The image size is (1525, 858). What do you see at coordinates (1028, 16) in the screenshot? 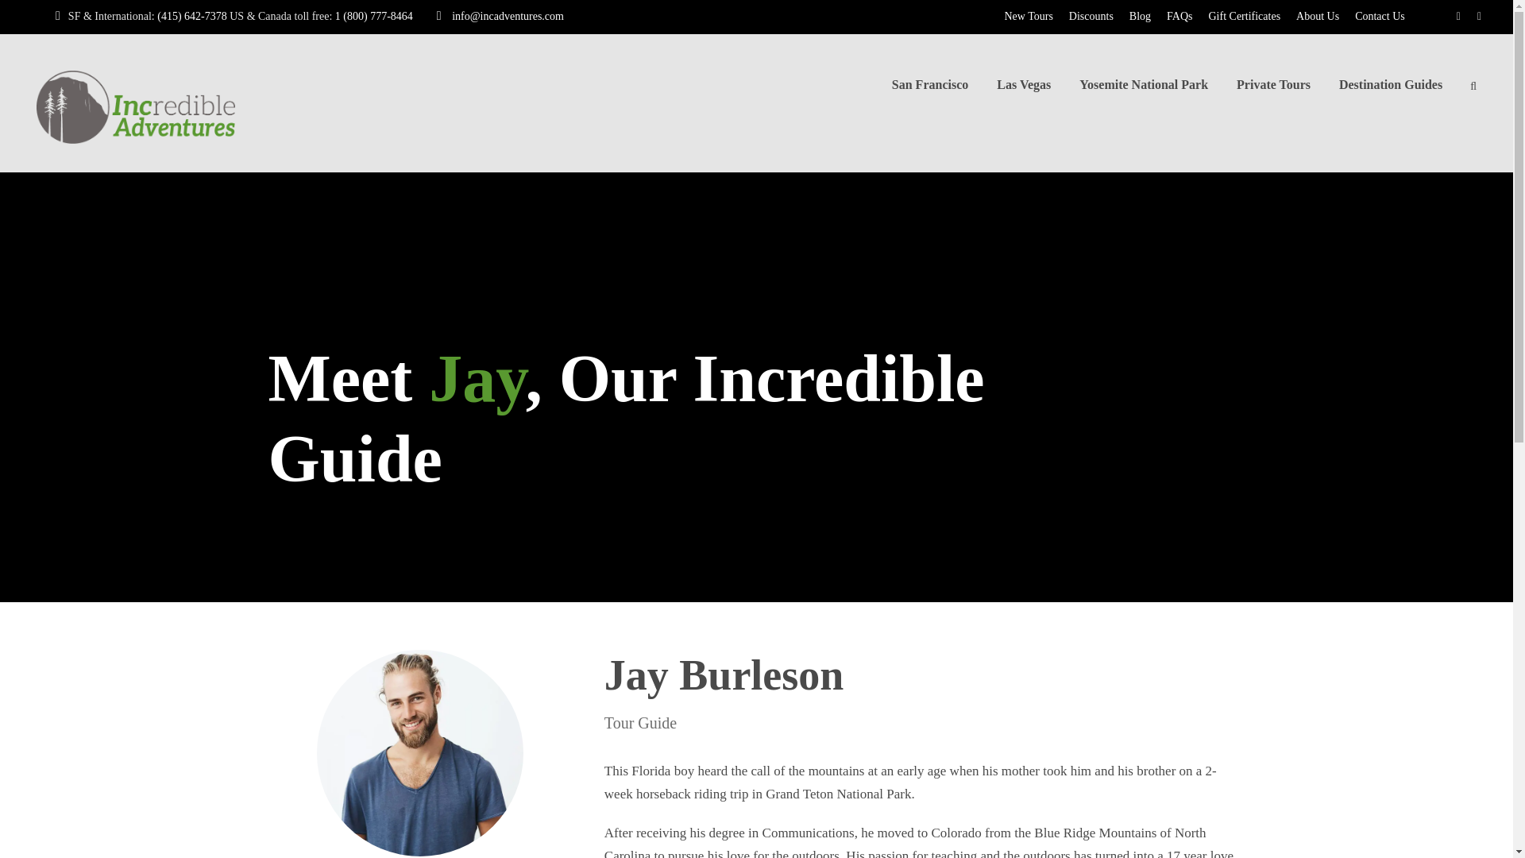
I see `New Tours` at bounding box center [1028, 16].